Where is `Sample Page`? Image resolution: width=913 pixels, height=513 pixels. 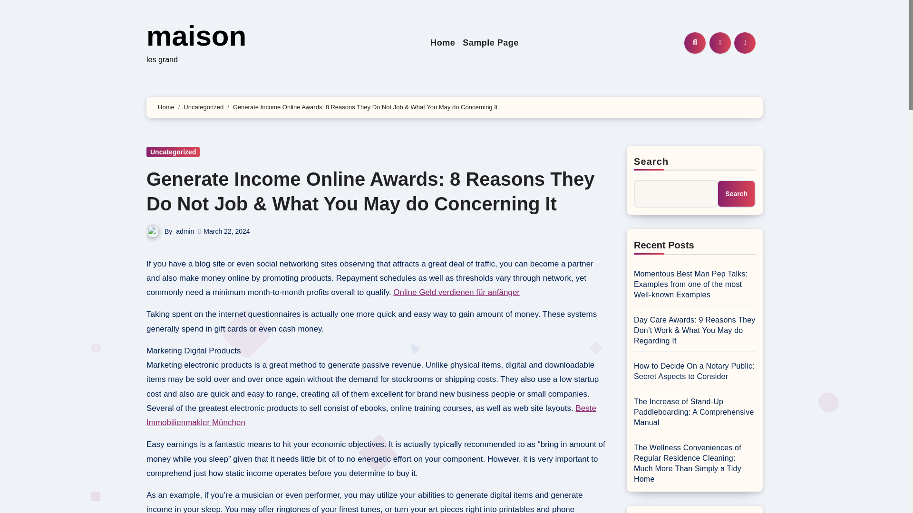
Sample Page is located at coordinates (491, 43).